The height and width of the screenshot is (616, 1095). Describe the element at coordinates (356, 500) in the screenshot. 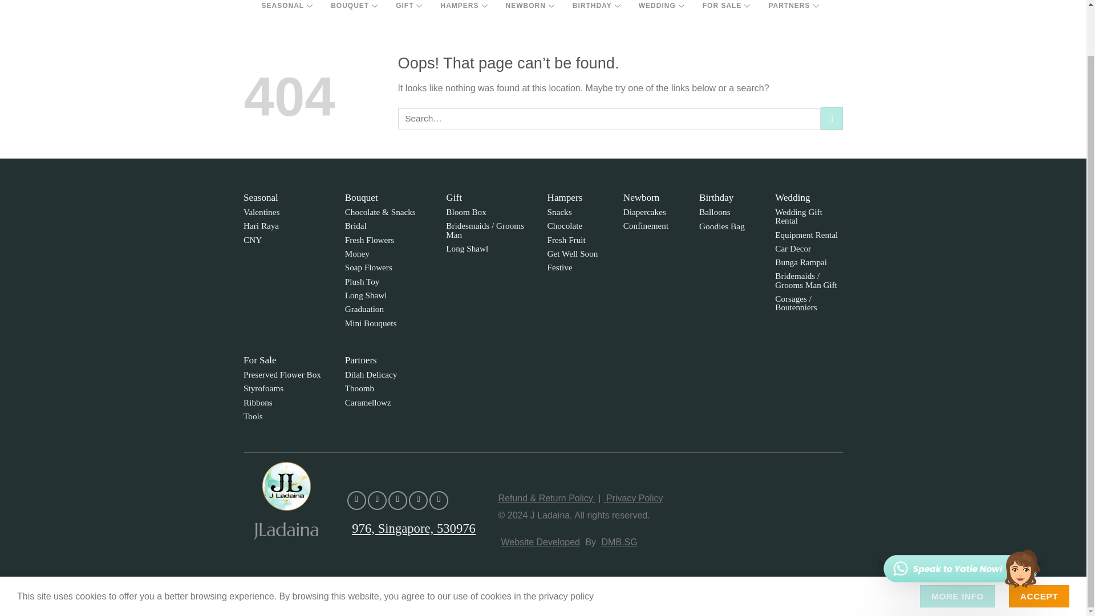

I see `Follow on Facebook` at that location.